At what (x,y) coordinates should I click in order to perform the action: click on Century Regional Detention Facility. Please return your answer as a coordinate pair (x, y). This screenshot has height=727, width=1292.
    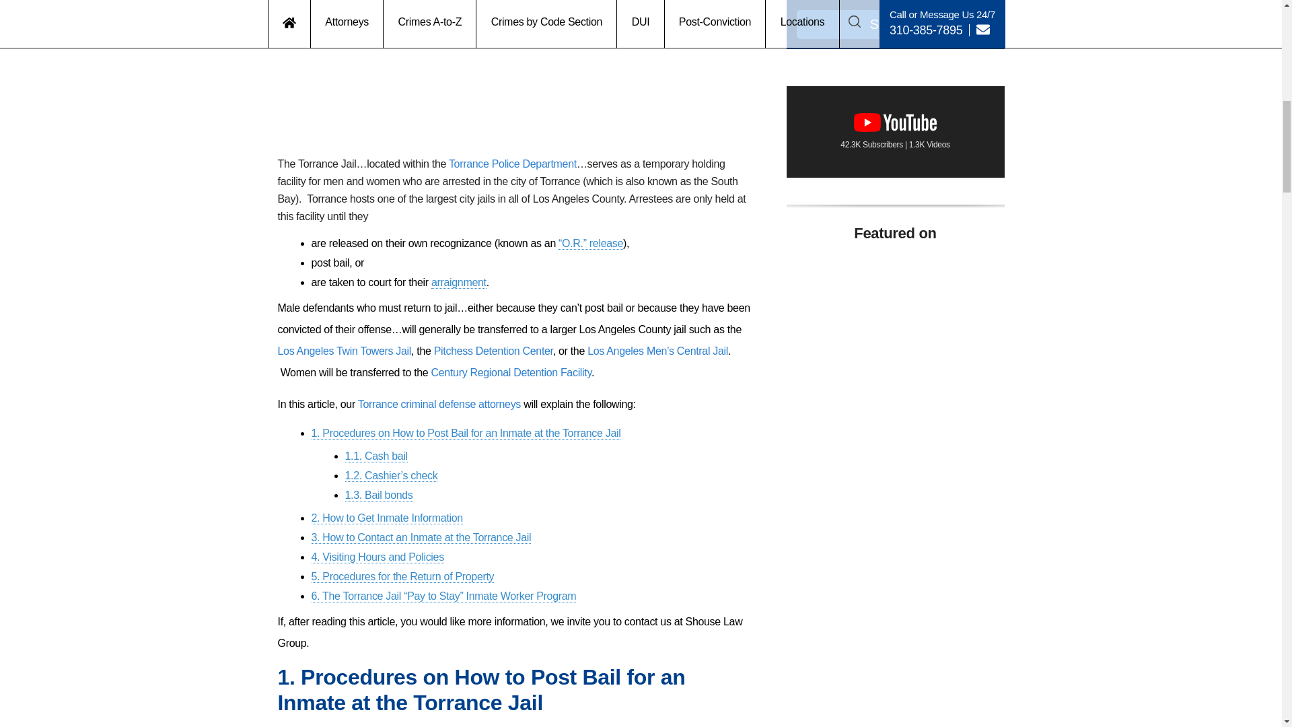
    Looking at the image, I should click on (511, 372).